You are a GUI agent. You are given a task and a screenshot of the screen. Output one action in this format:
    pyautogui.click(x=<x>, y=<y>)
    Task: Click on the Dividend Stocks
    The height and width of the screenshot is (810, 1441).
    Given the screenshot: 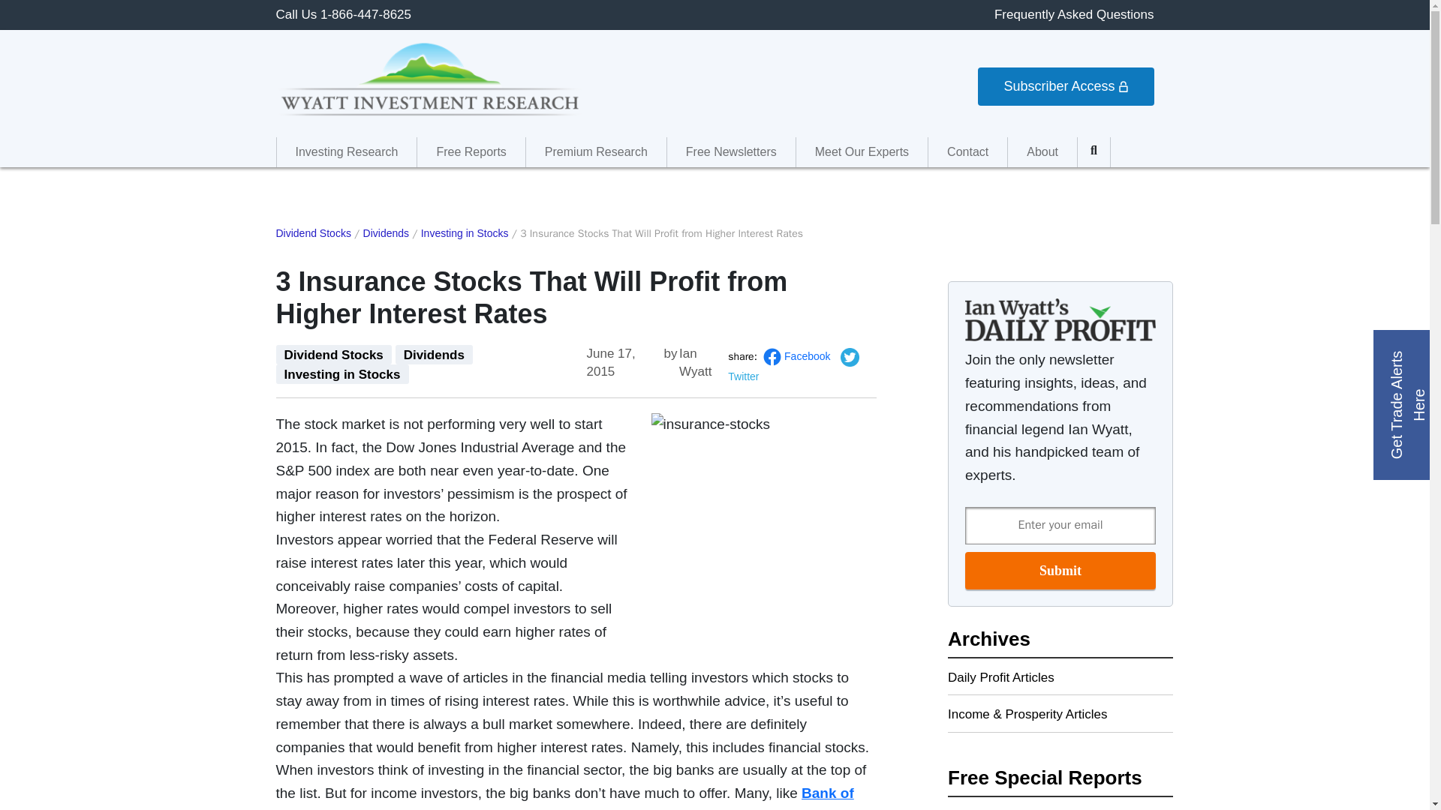 What is the action you would take?
    pyautogui.click(x=334, y=355)
    